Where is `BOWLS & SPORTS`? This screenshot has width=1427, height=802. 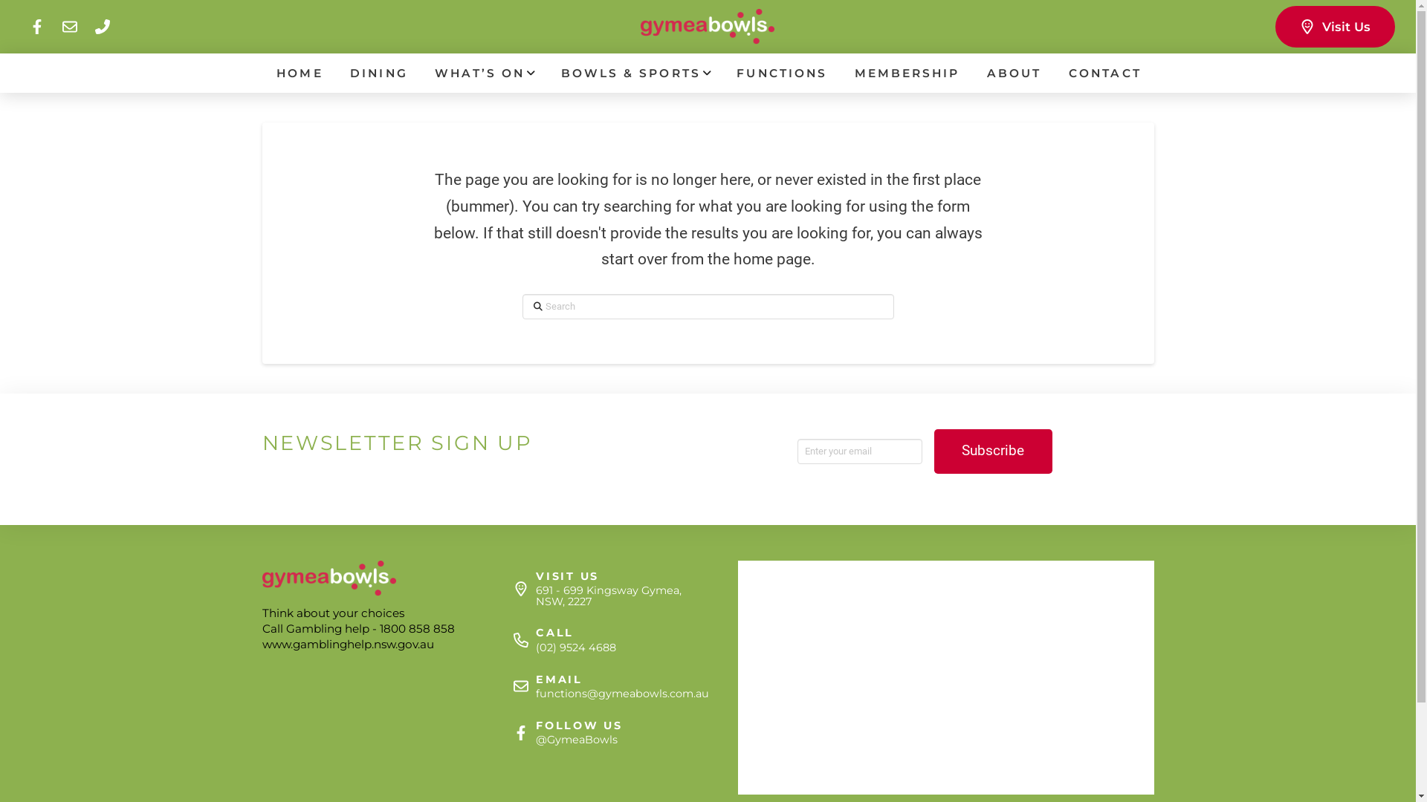
BOWLS & SPORTS is located at coordinates (635, 73).